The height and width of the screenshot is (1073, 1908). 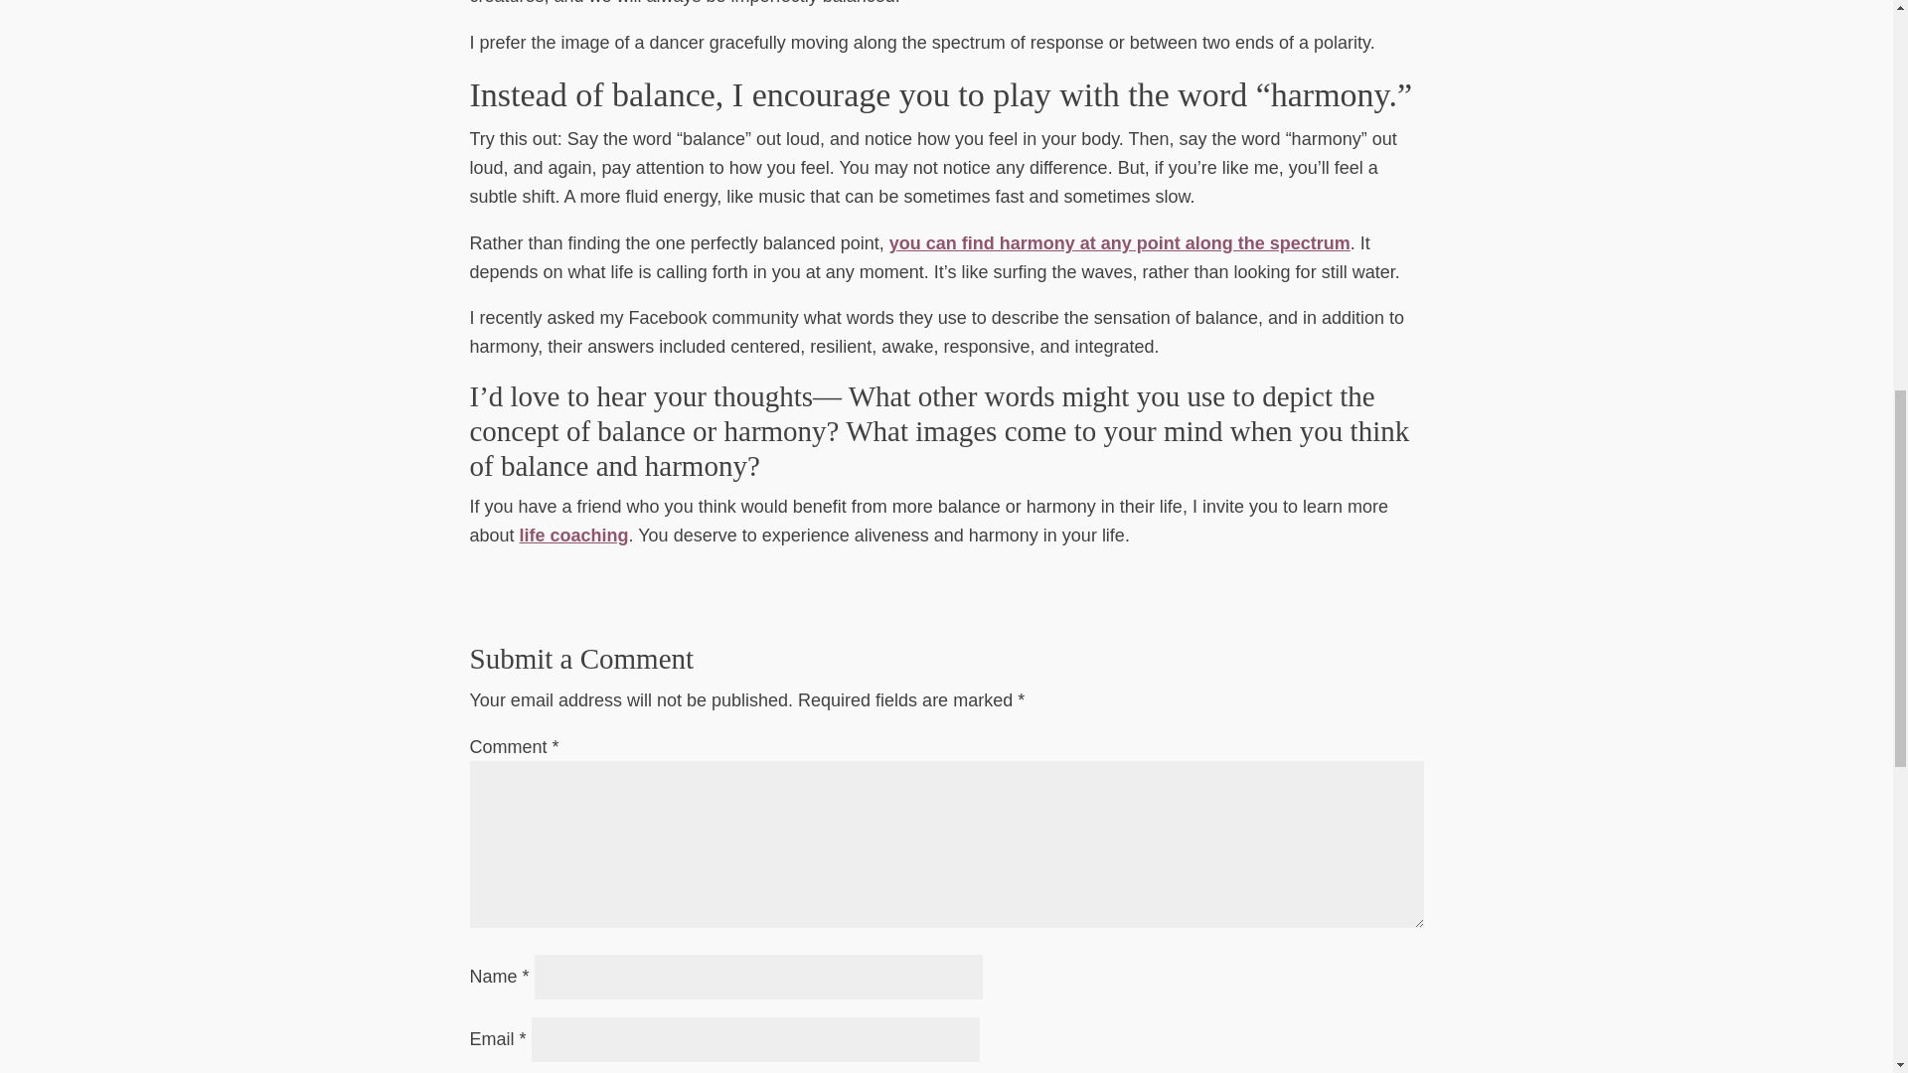 What do you see at coordinates (574, 535) in the screenshot?
I see `life coaching` at bounding box center [574, 535].